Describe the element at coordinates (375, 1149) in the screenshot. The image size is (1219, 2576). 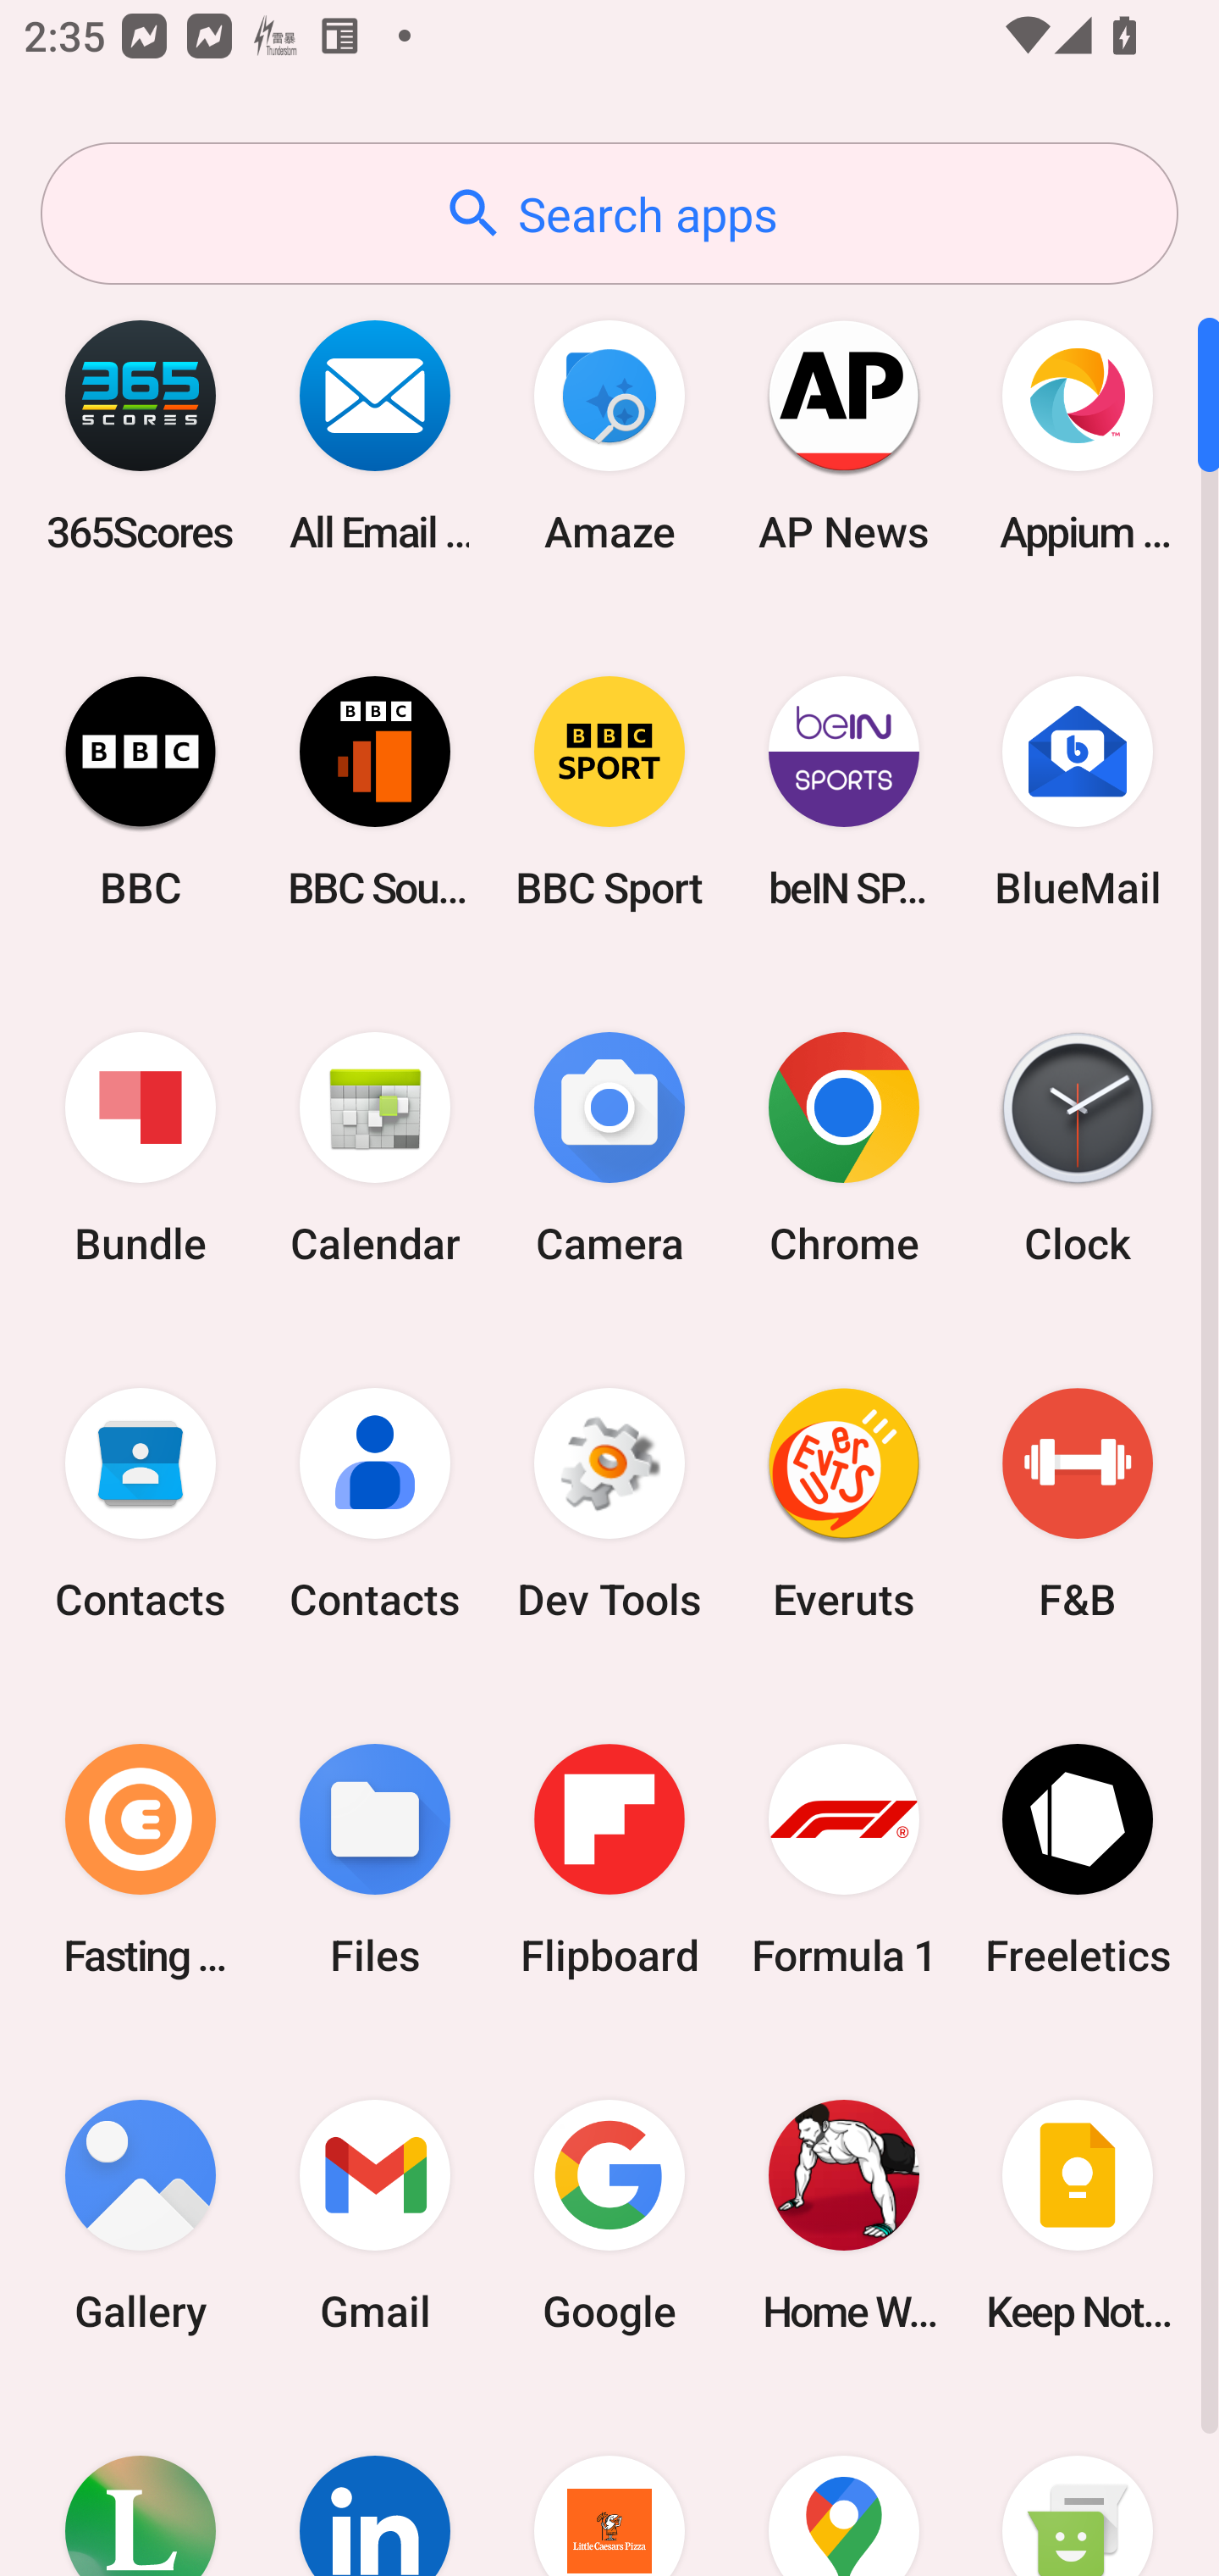
I see `Calendar` at that location.